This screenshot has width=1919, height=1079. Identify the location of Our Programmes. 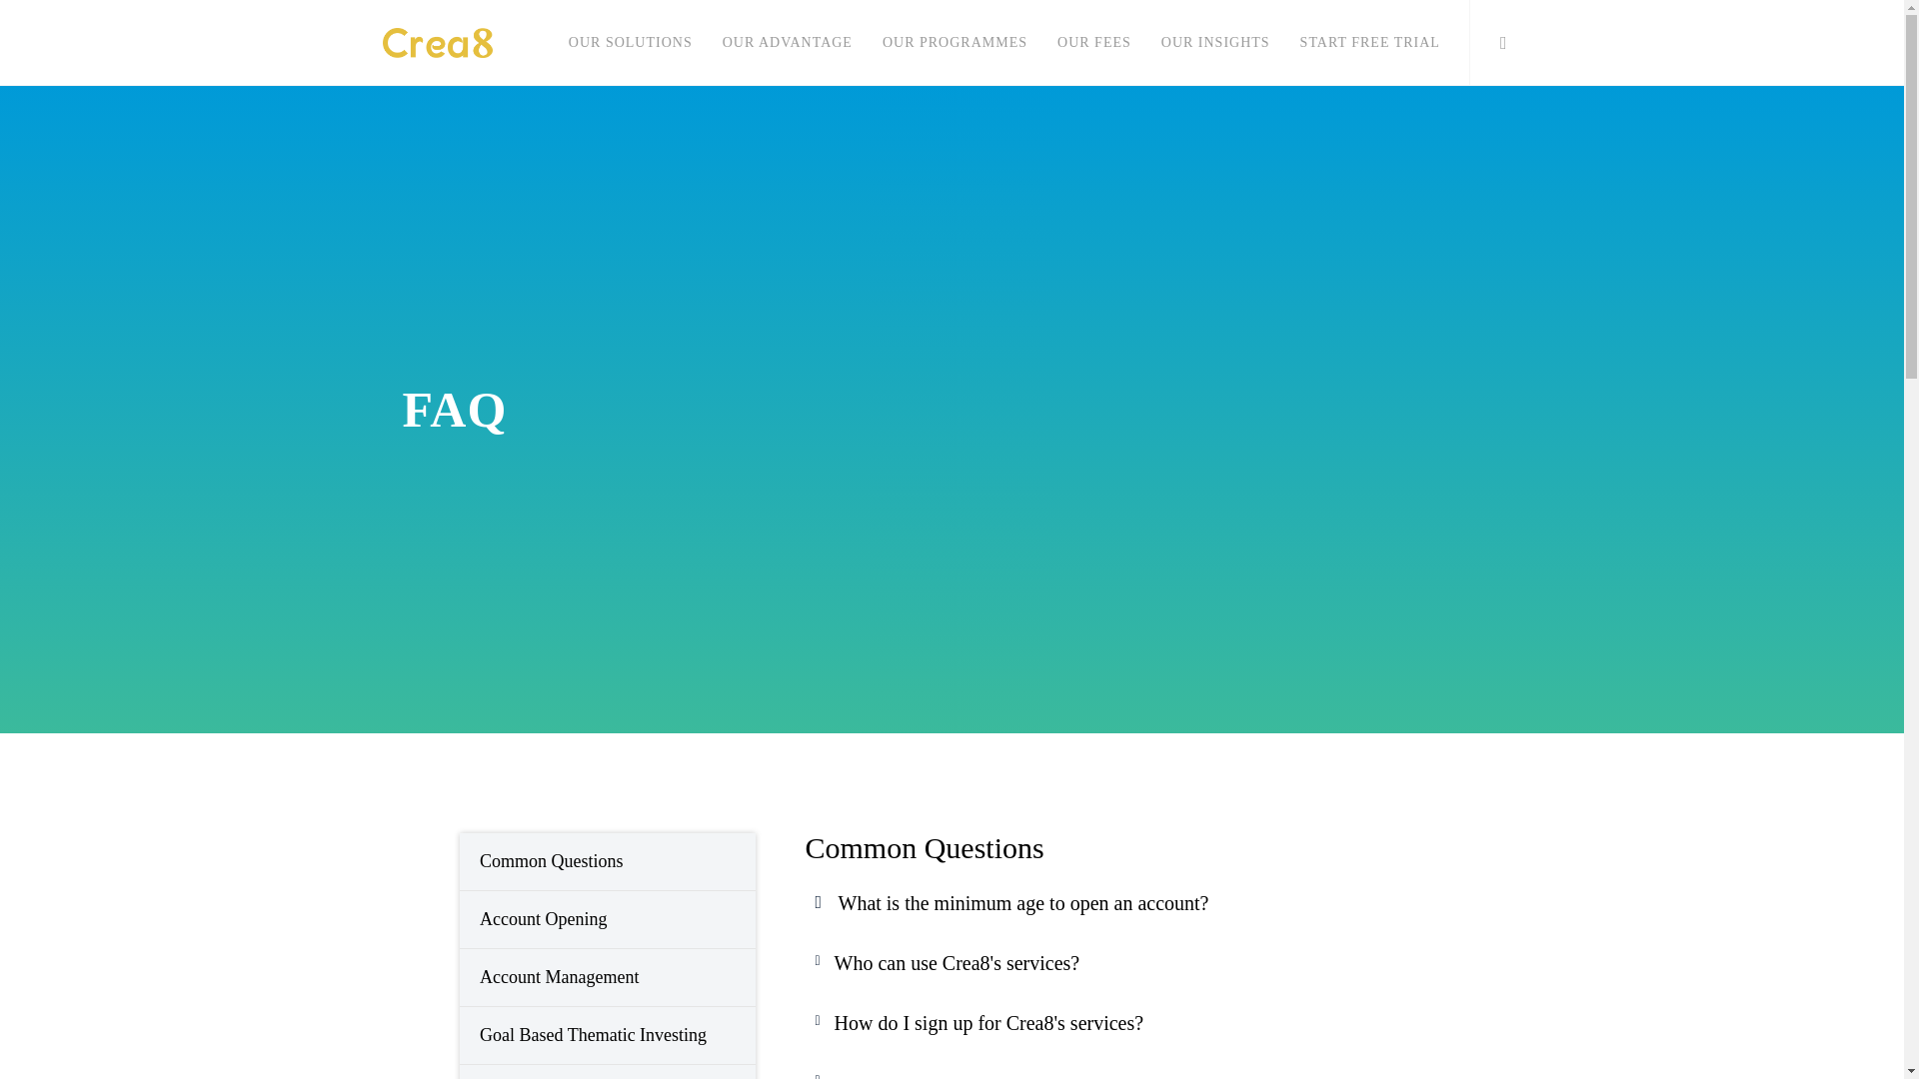
(954, 43).